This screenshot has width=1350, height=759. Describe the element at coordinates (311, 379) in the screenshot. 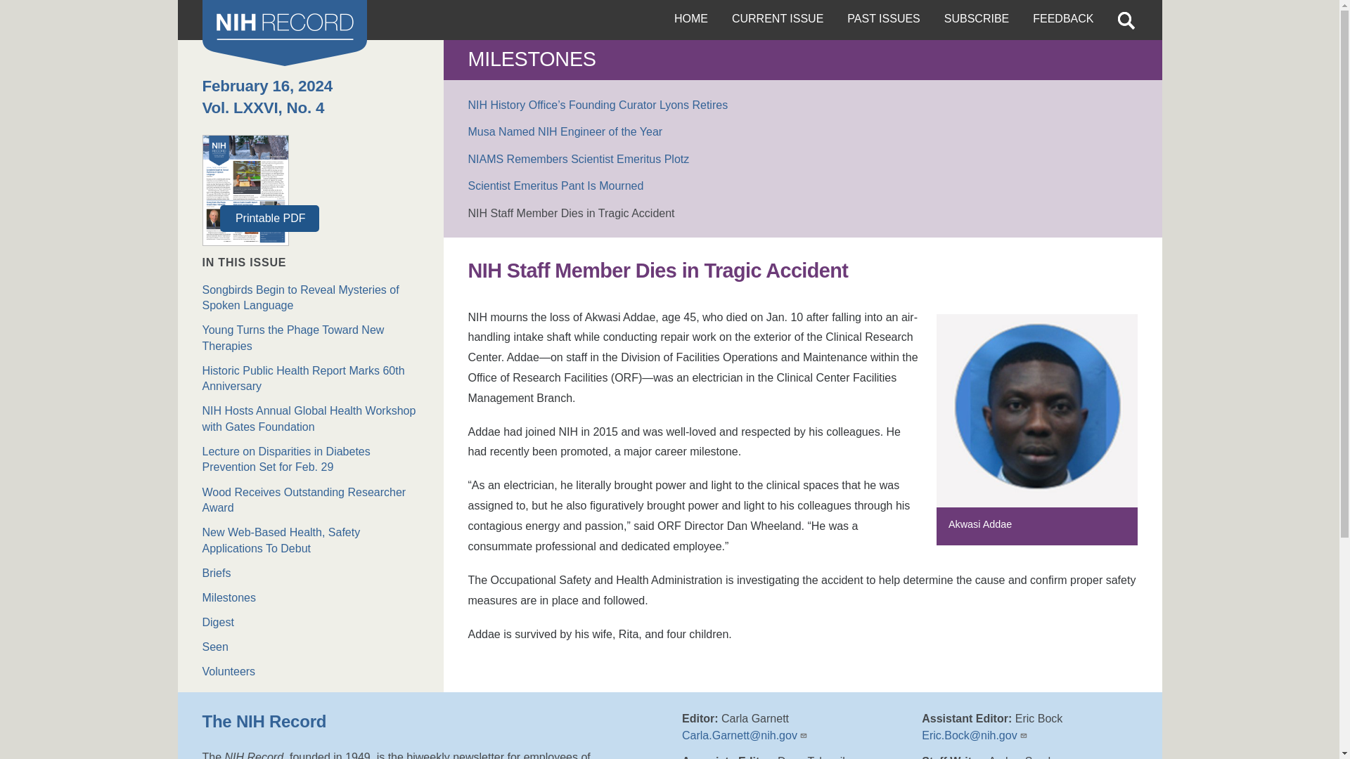

I see `Historic Public Health Report Marks 60th Anniversary` at that location.